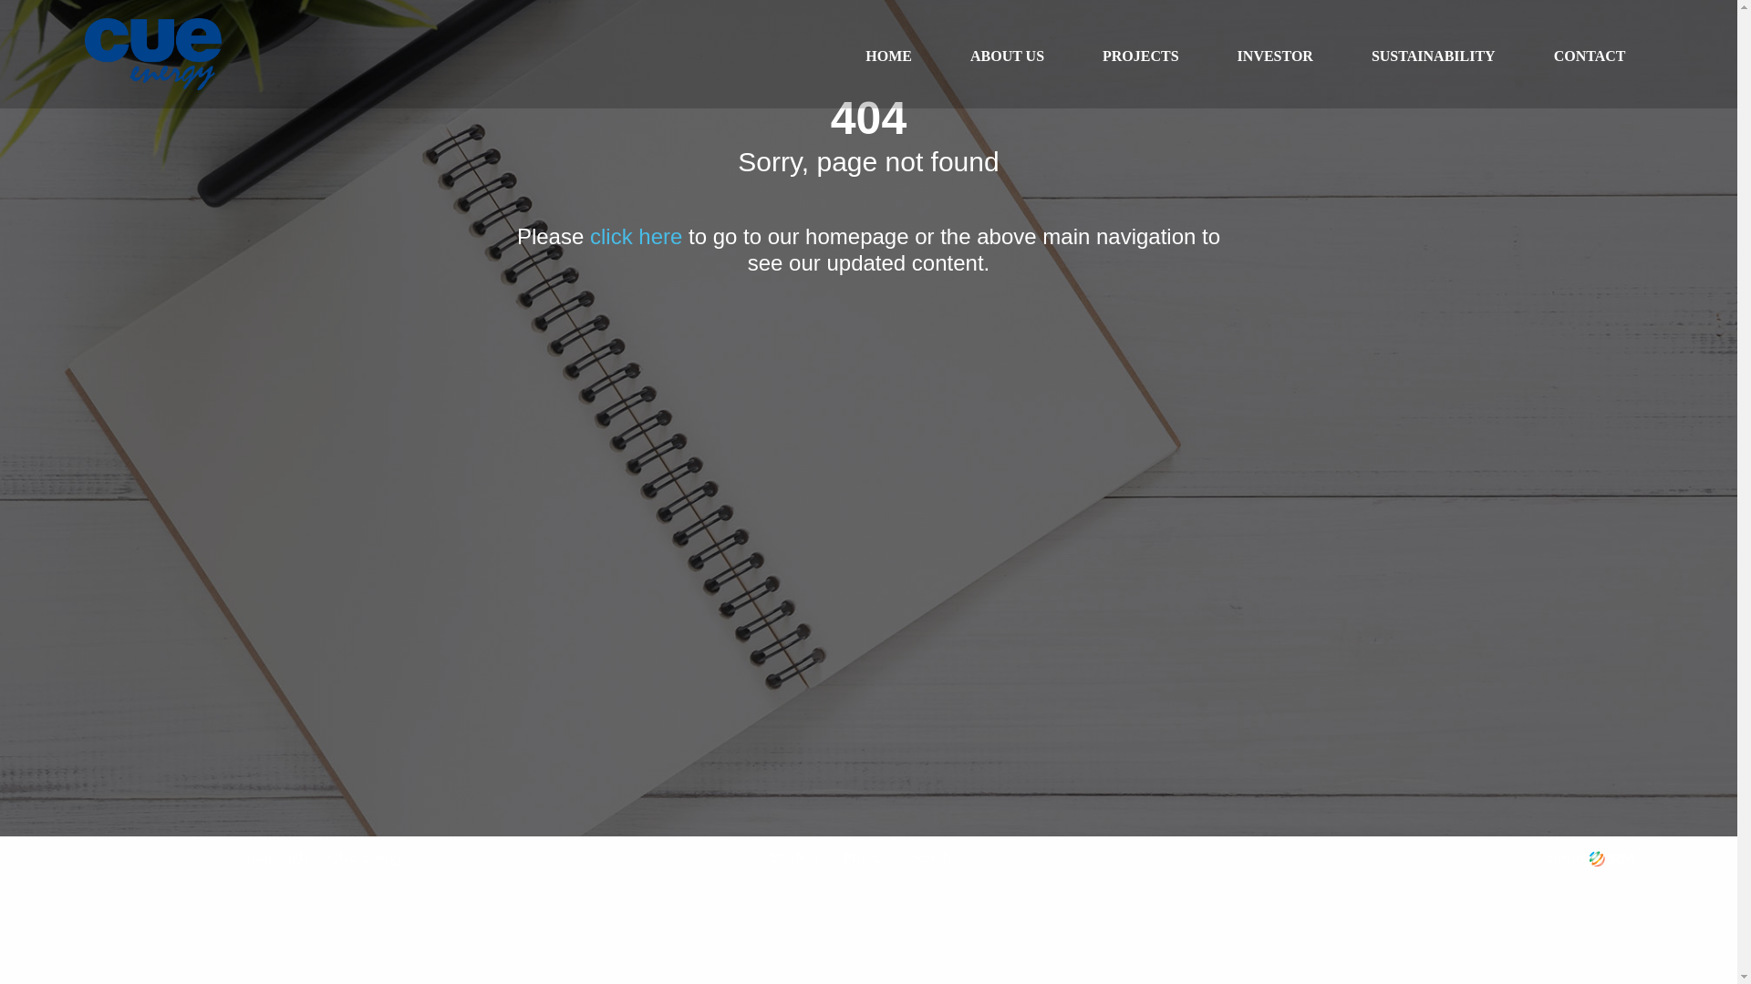 This screenshot has width=1751, height=984. Describe the element at coordinates (930, 856) in the screenshot. I see `Search` at that location.